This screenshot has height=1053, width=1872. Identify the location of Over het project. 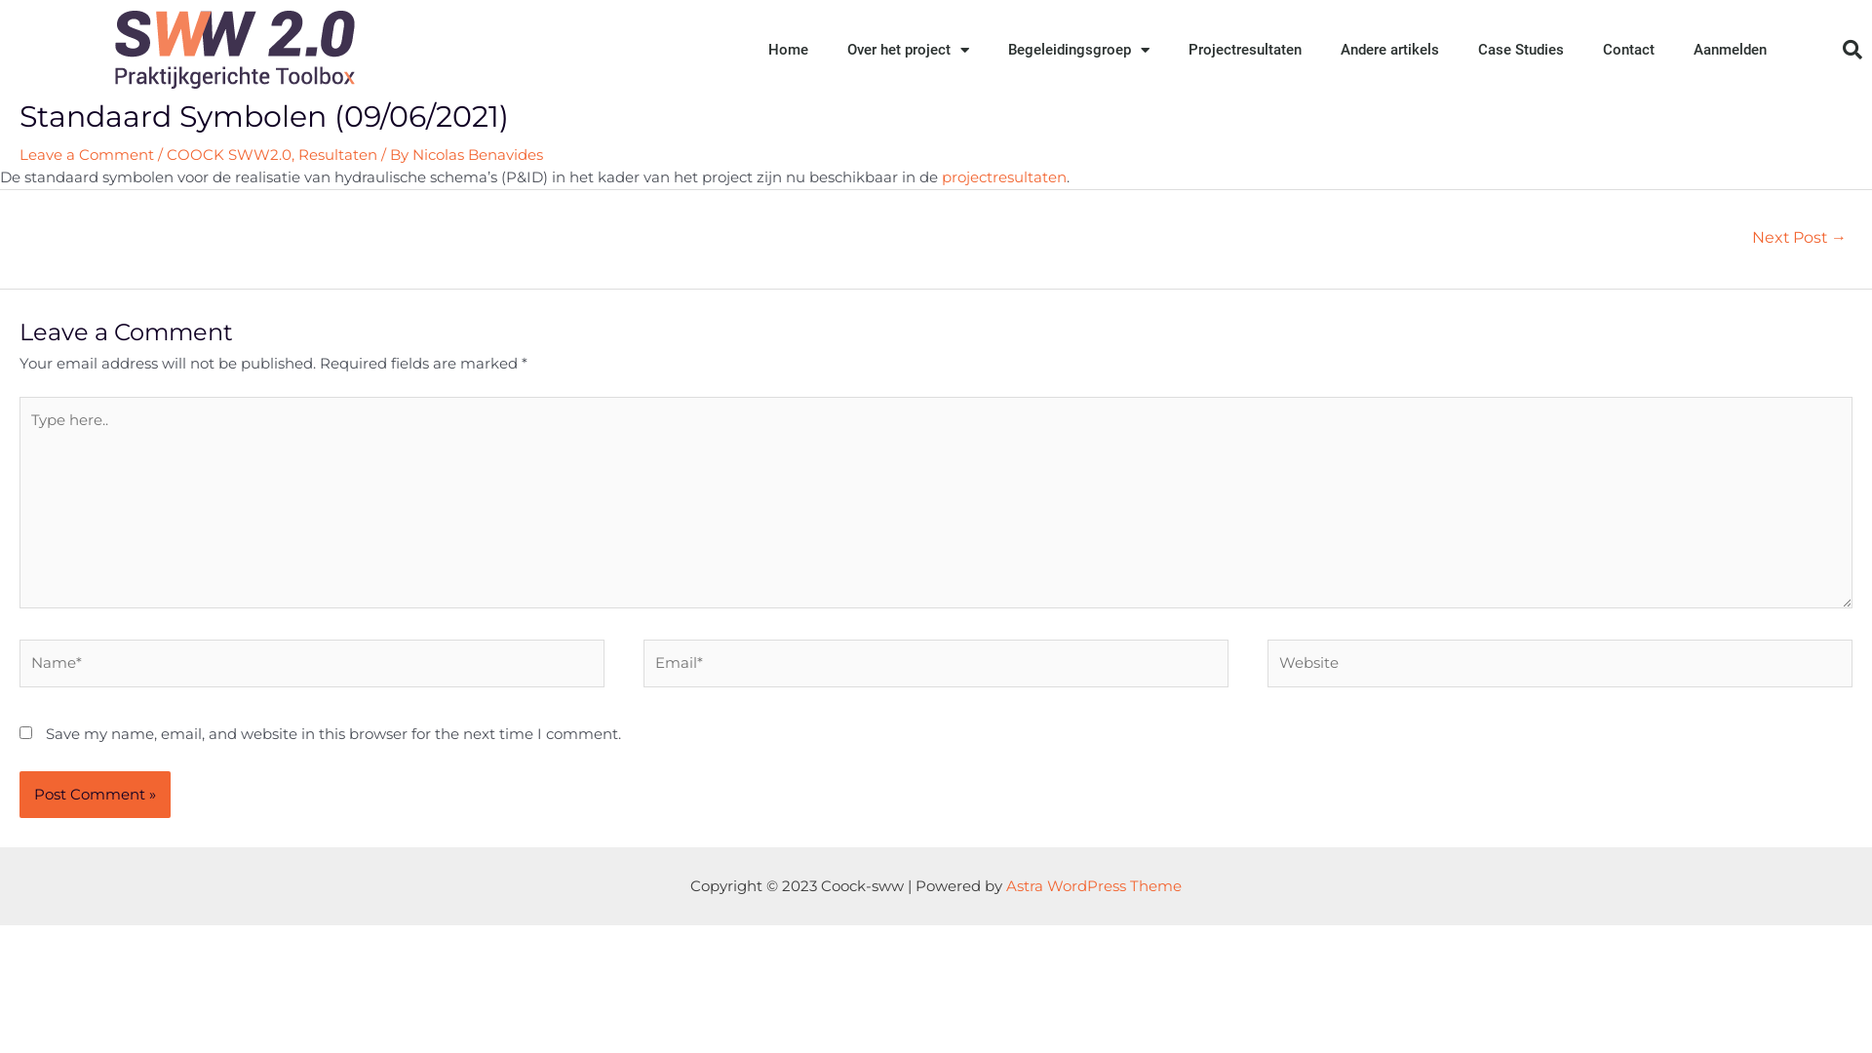
(908, 50).